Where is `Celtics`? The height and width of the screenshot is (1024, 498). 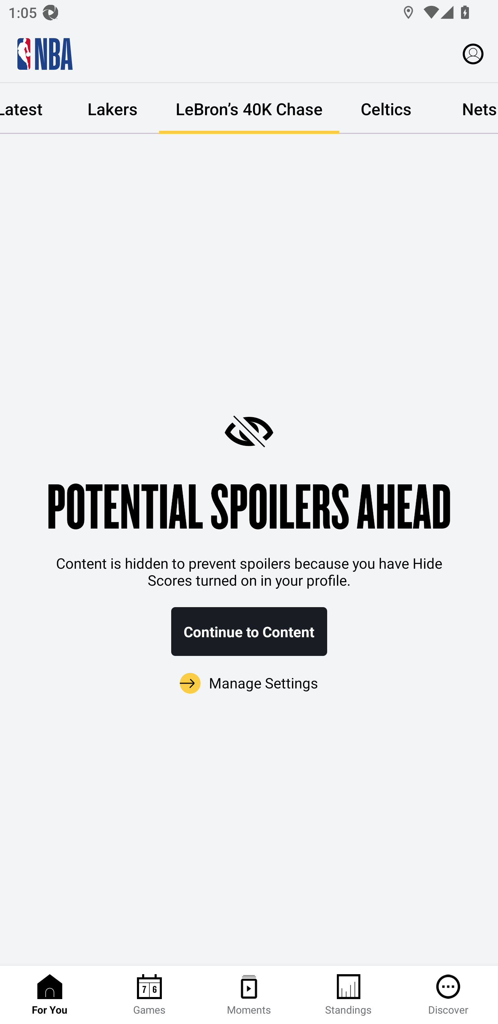 Celtics is located at coordinates (386, 109).